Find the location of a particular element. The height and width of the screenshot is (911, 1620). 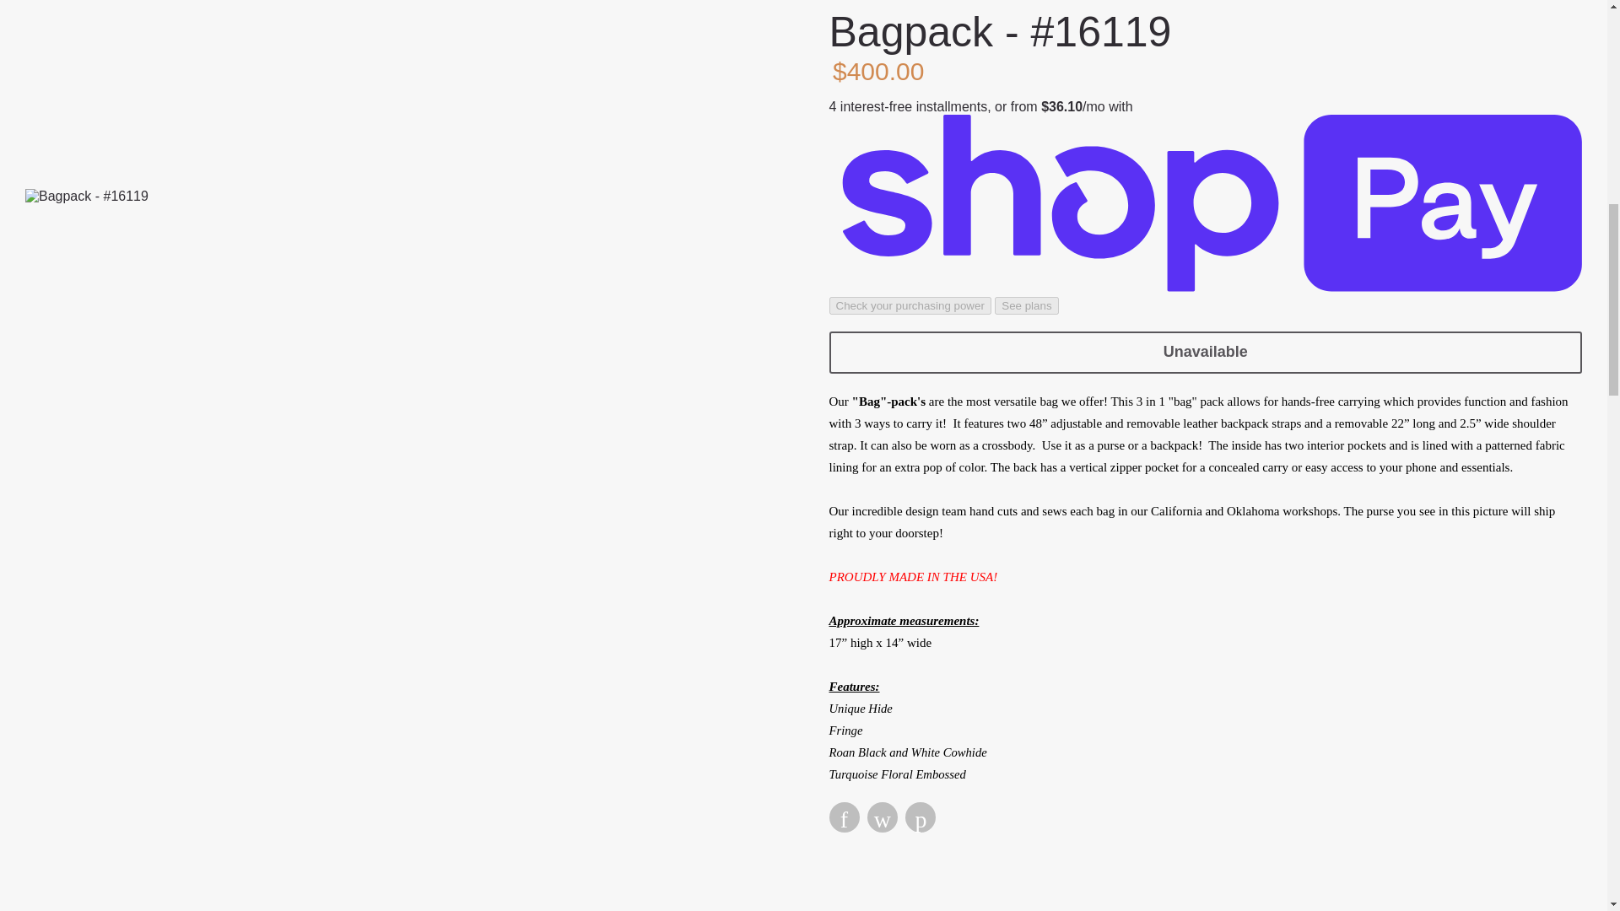

Share on Facebook is located at coordinates (843, 194).